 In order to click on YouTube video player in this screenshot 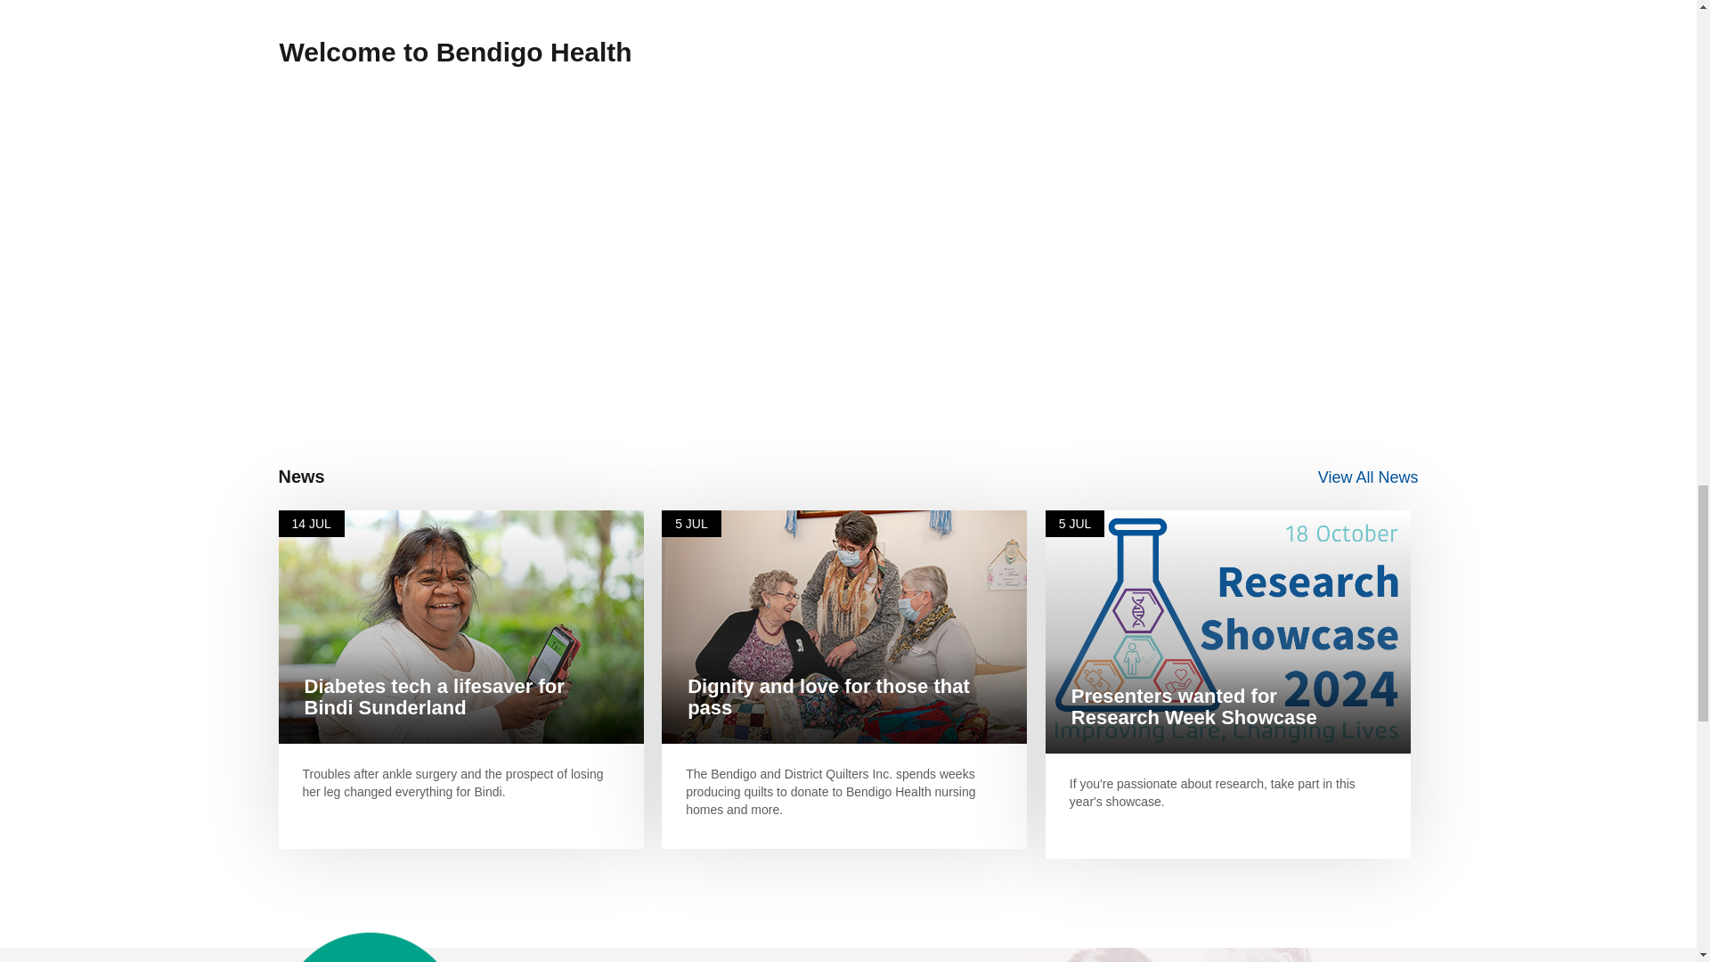, I will do `click(526, 232)`.